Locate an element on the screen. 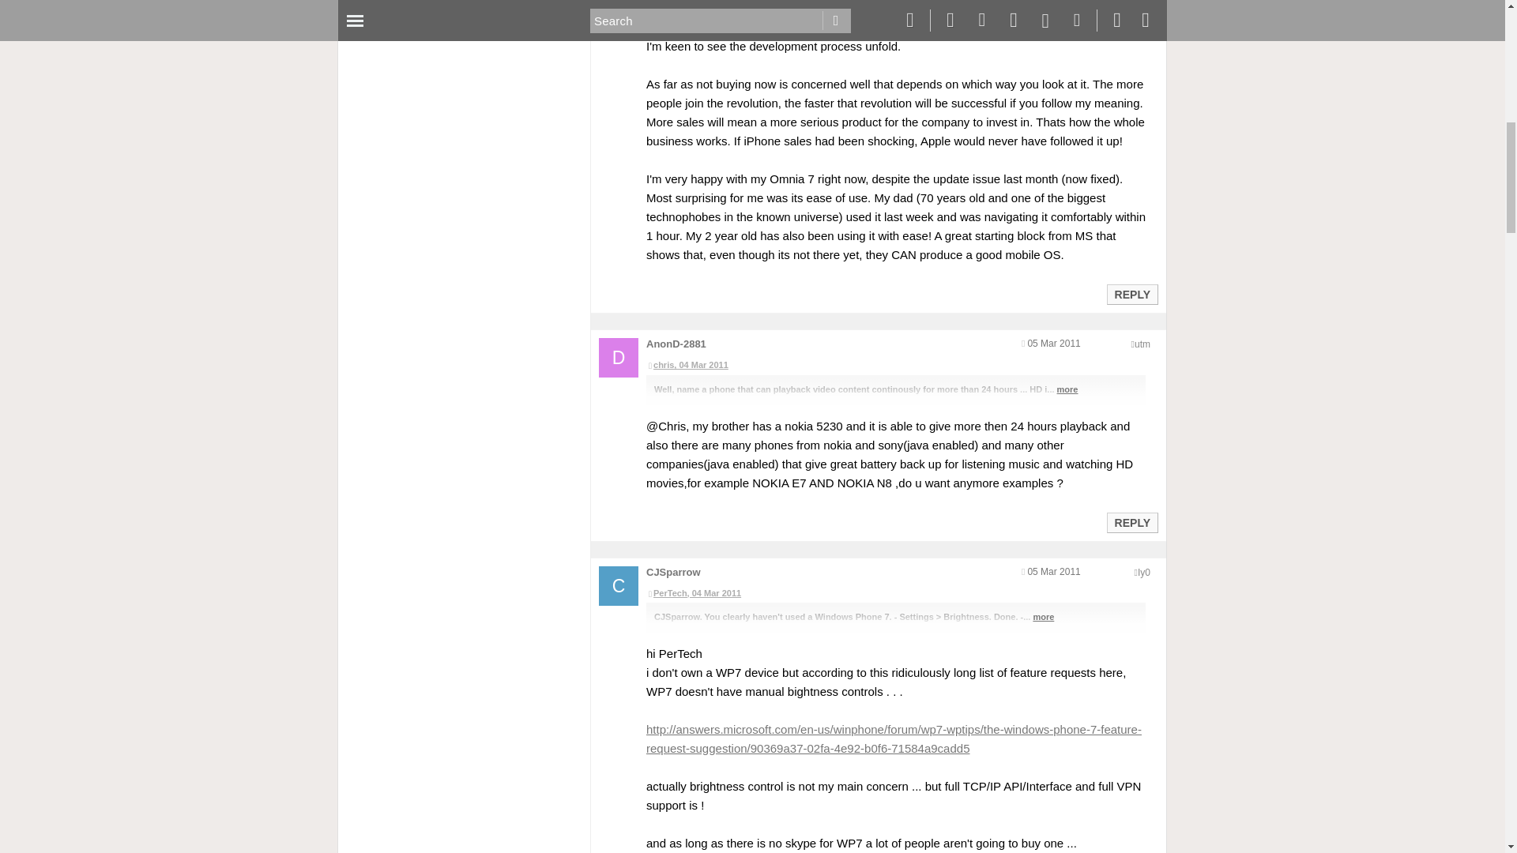  Reply to this post is located at coordinates (1131, 523).